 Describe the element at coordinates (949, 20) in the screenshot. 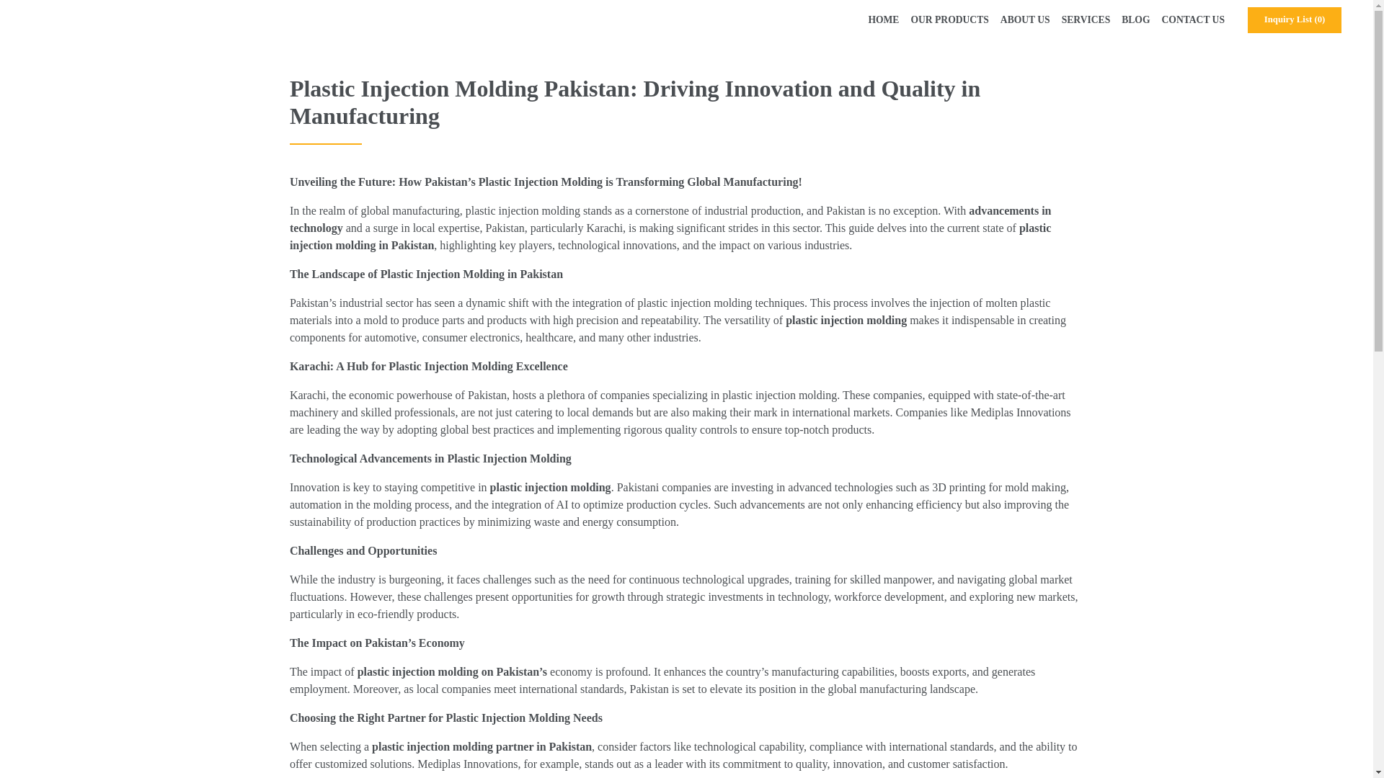

I see `OUR PRODUCTS` at that location.